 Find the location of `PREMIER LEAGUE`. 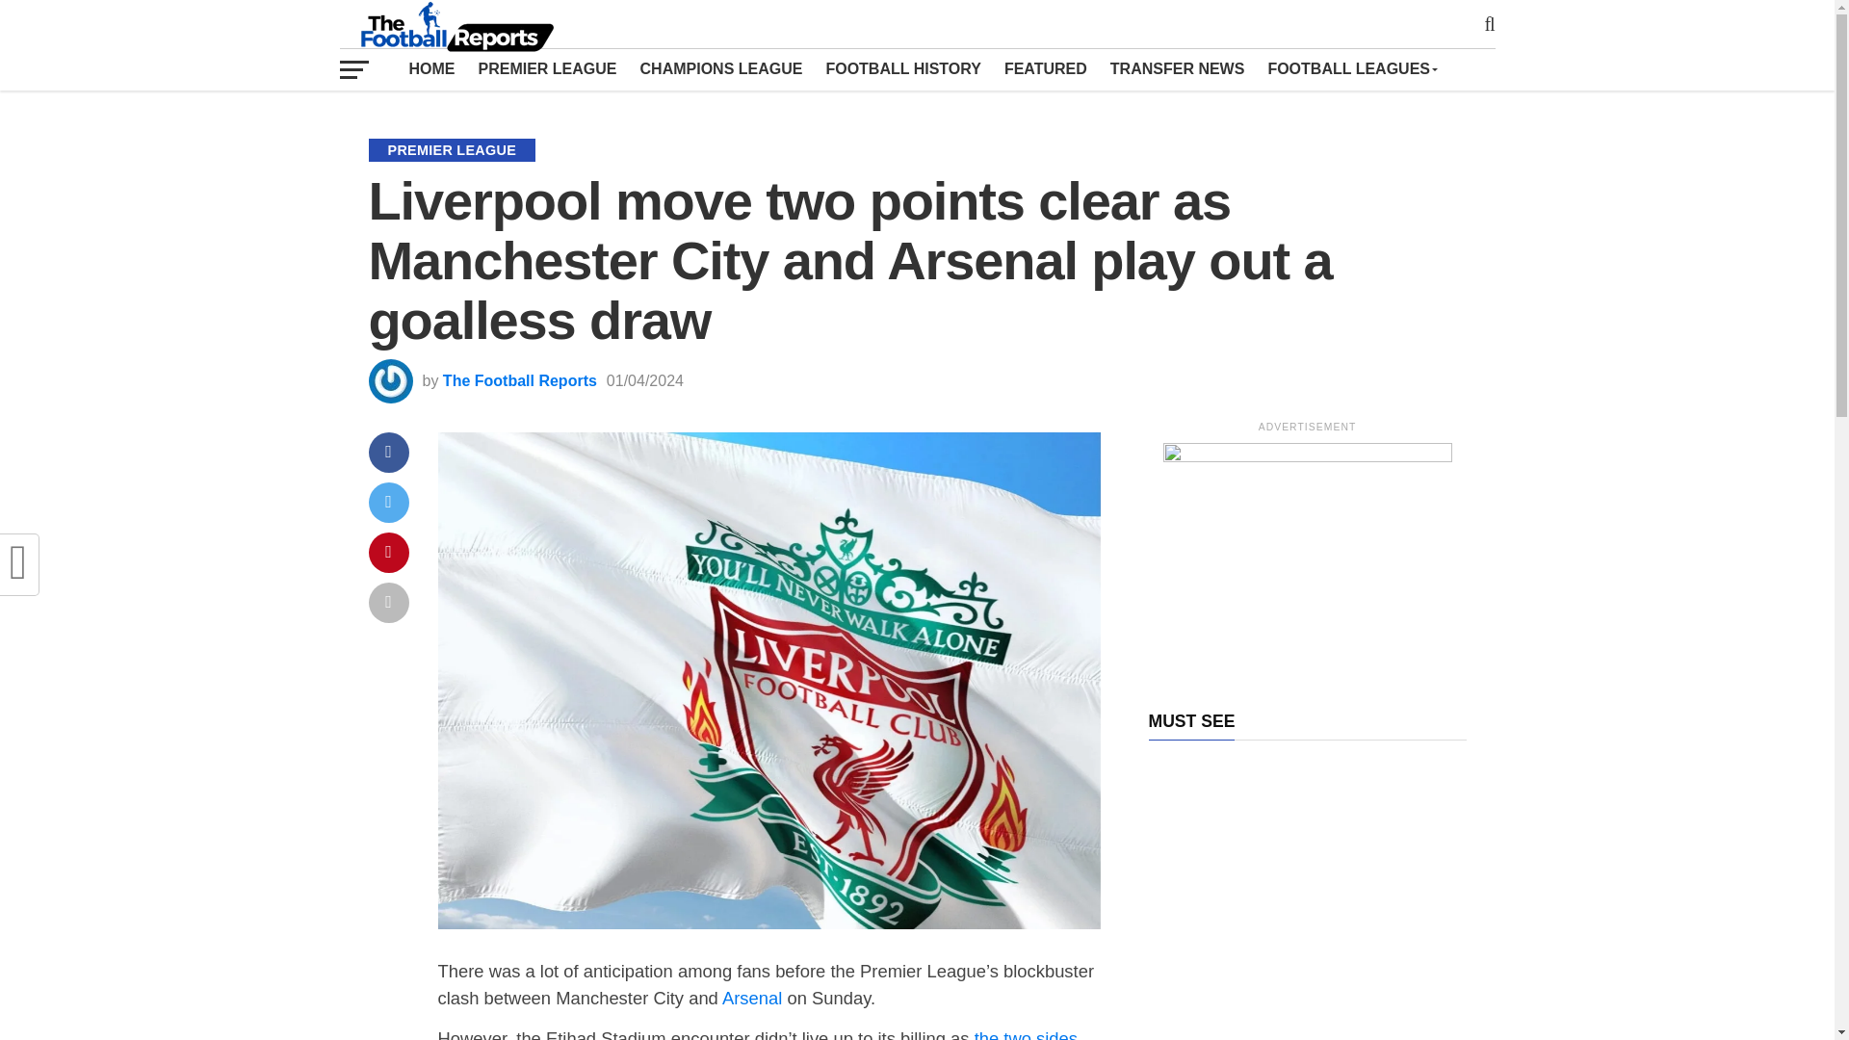

PREMIER LEAGUE is located at coordinates (547, 68).